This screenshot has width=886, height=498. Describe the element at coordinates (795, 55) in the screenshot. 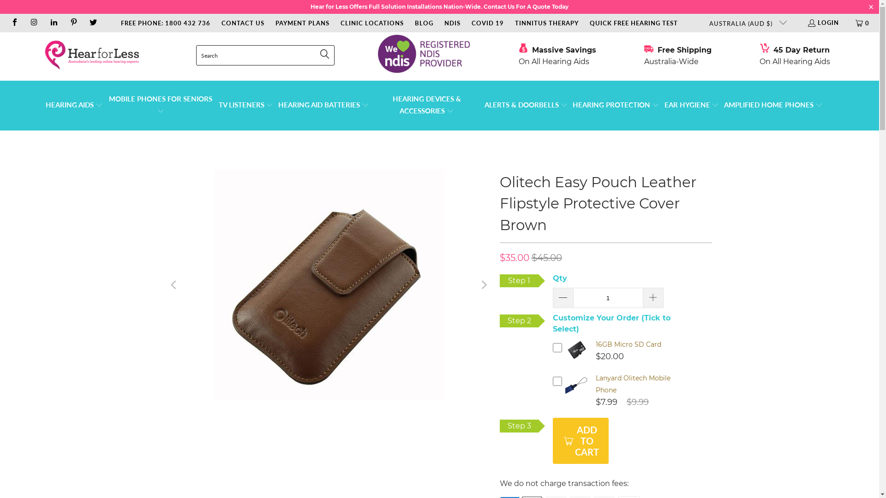

I see `45 Day Return
On All Hearing Aids` at that location.